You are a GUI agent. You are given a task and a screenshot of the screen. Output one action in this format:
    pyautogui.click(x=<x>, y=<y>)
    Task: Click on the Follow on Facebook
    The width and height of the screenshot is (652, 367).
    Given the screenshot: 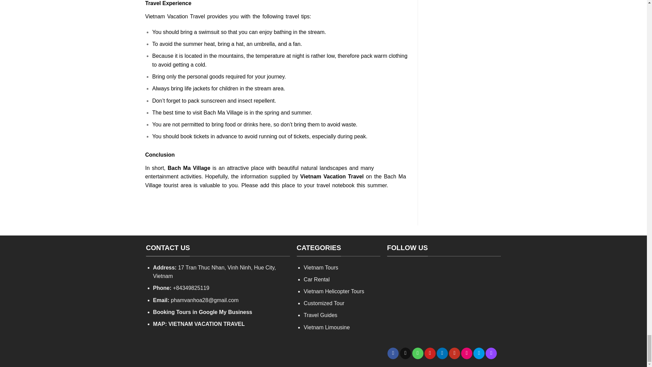 What is the action you would take?
    pyautogui.click(x=393, y=353)
    